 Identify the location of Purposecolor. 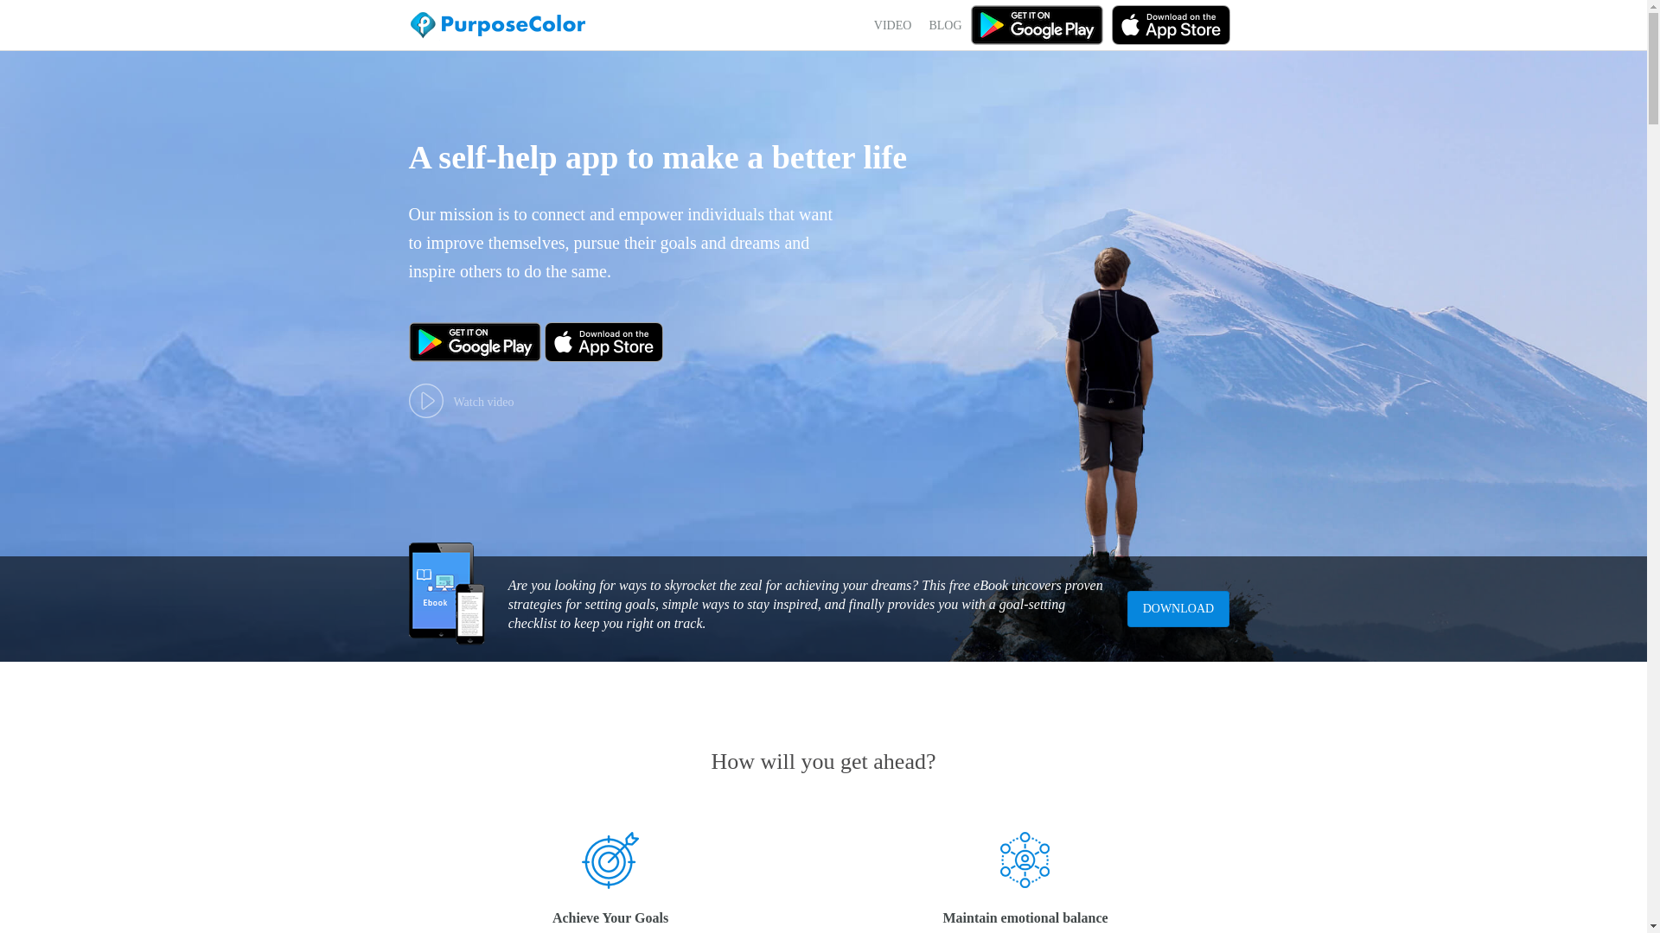
(500, 29).